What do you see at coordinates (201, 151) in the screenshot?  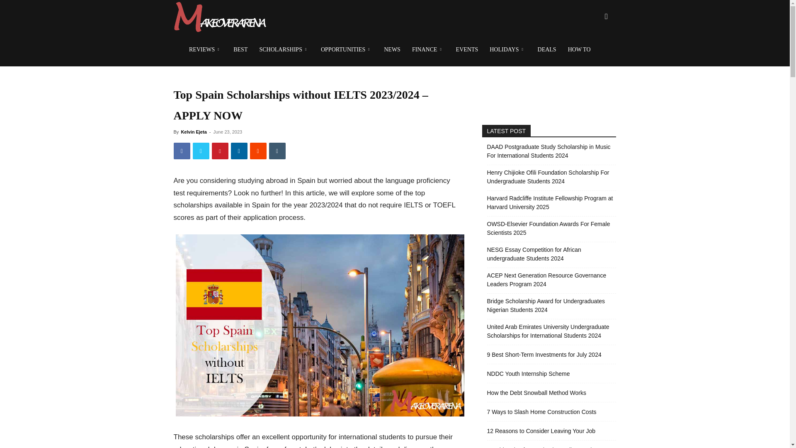 I see `Twitter` at bounding box center [201, 151].